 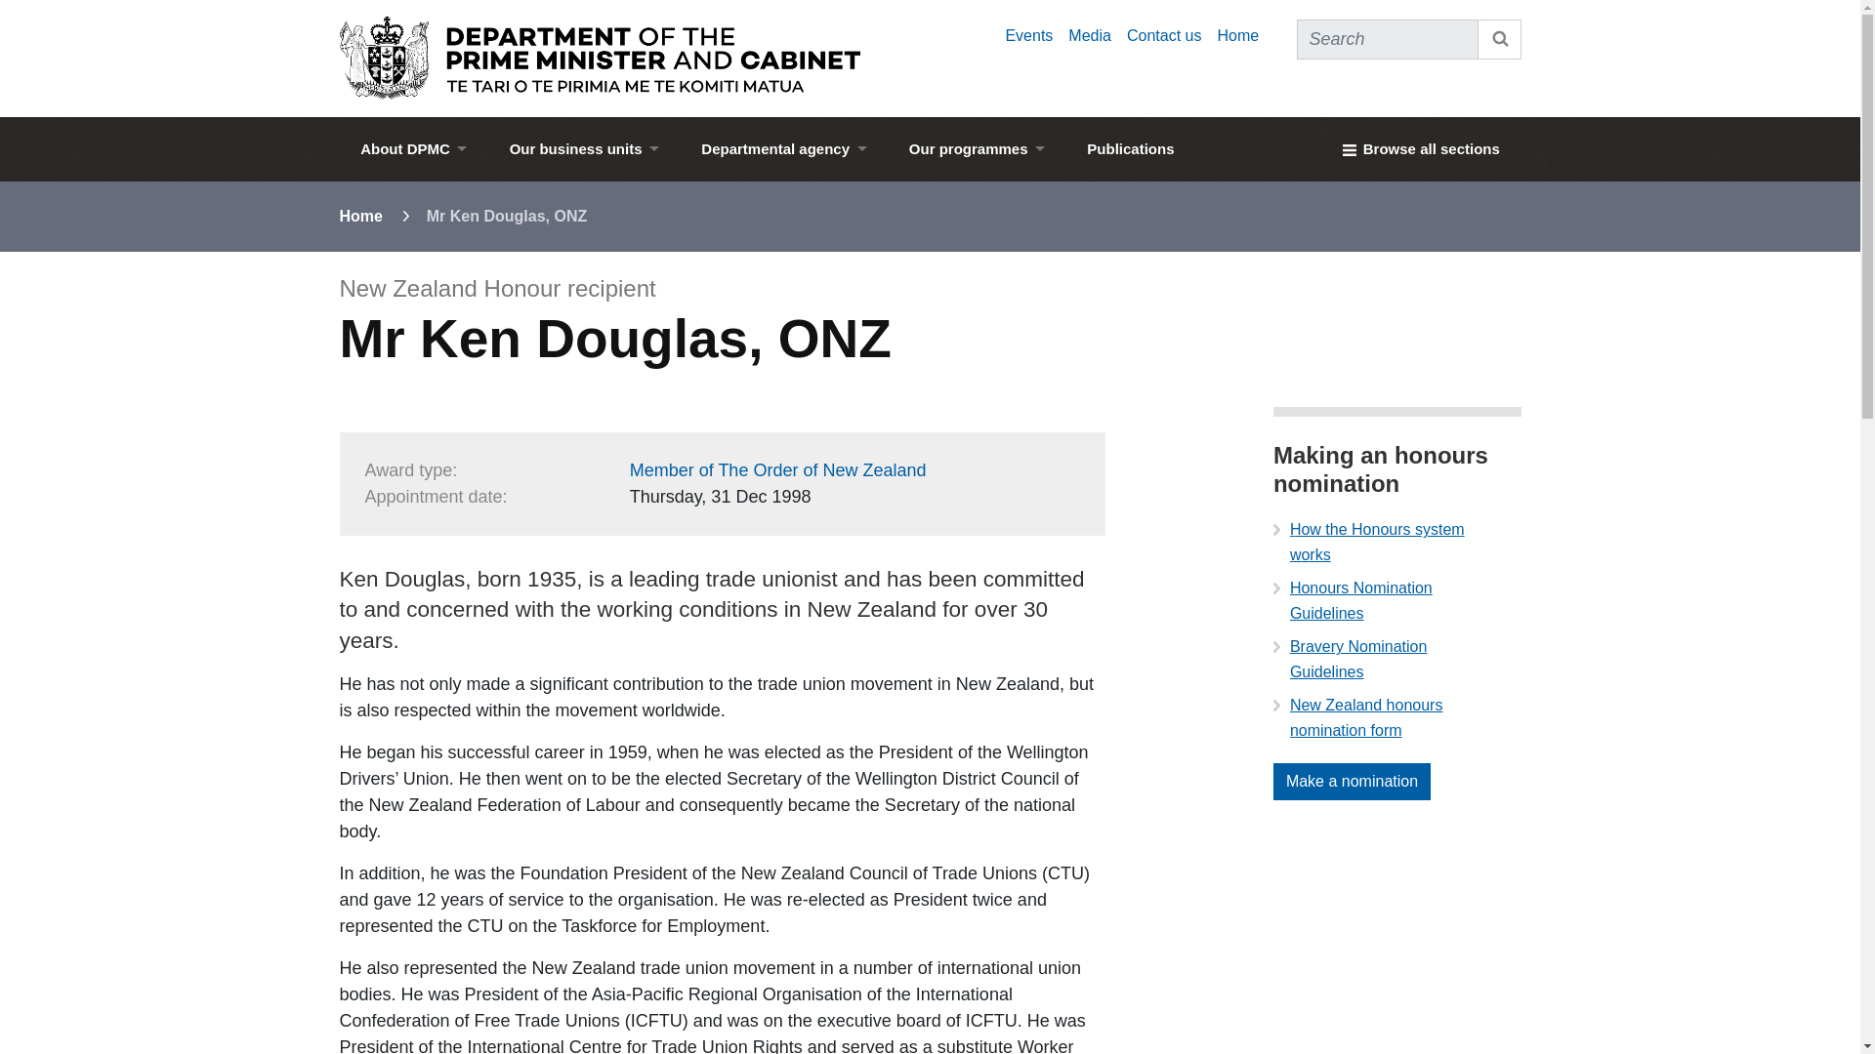 What do you see at coordinates (930, 7) in the screenshot?
I see `Skip to main content` at bounding box center [930, 7].